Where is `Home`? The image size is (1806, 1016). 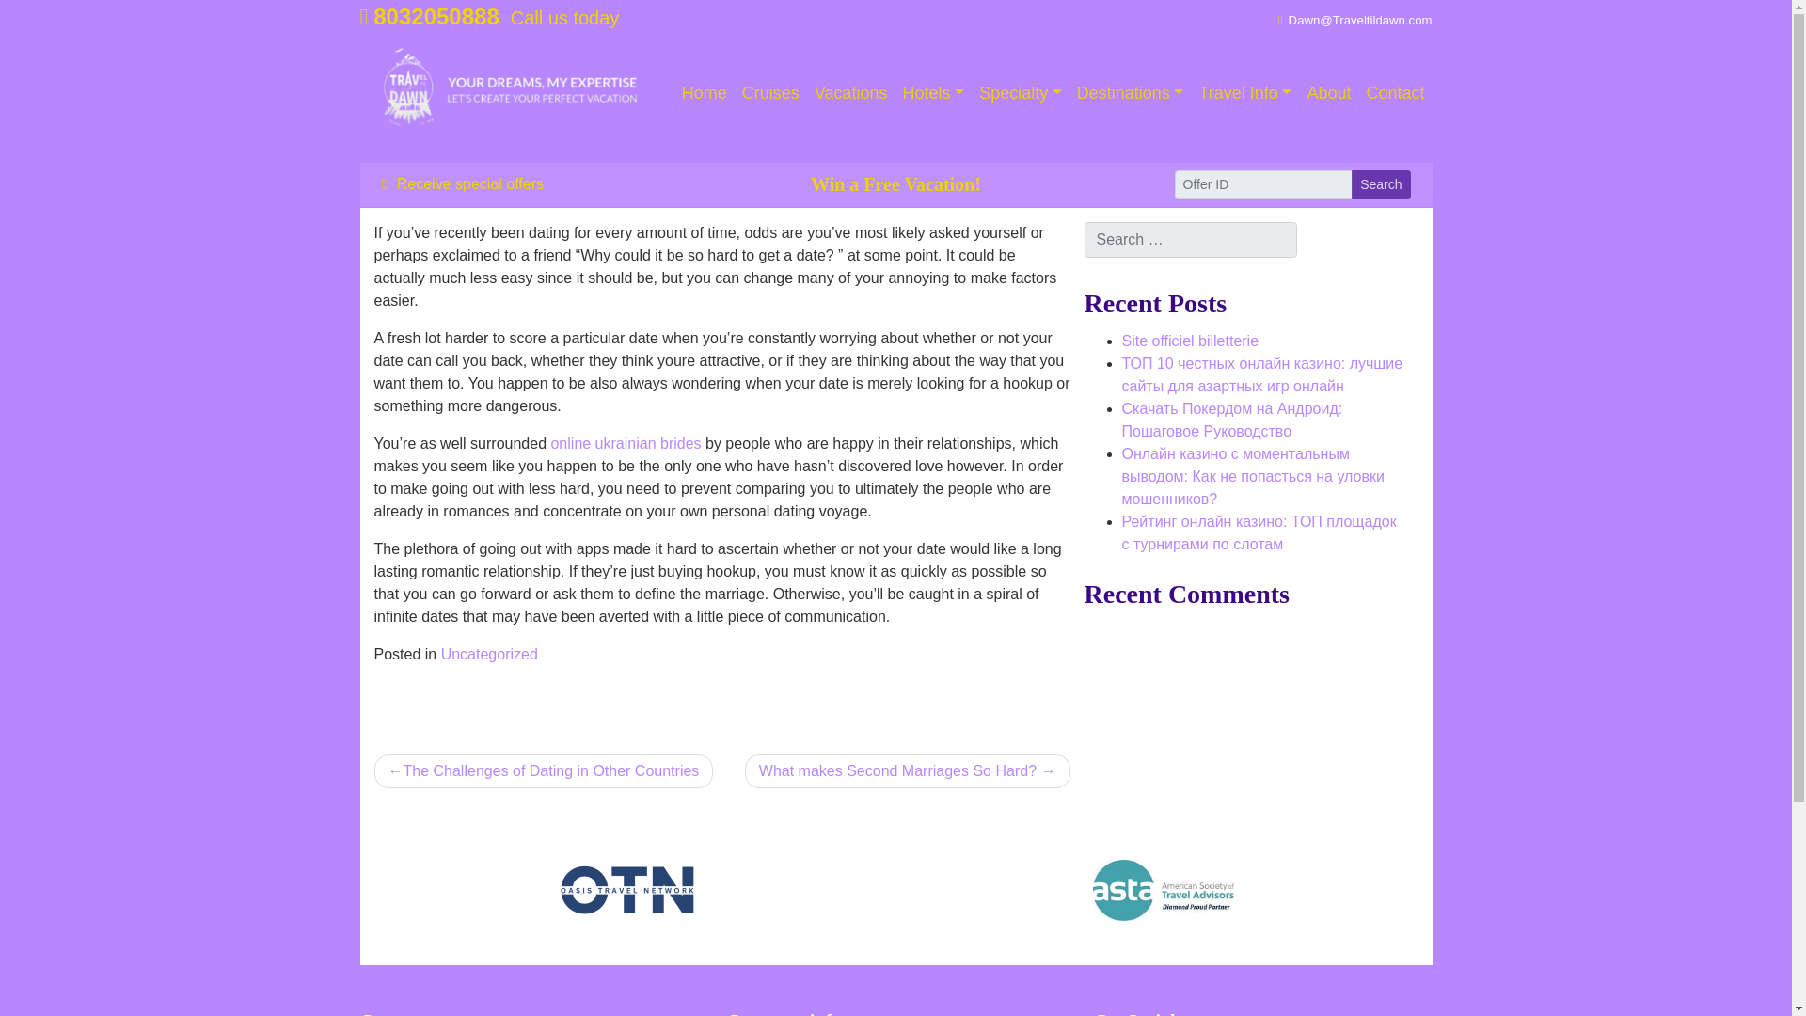 Home is located at coordinates (704, 92).